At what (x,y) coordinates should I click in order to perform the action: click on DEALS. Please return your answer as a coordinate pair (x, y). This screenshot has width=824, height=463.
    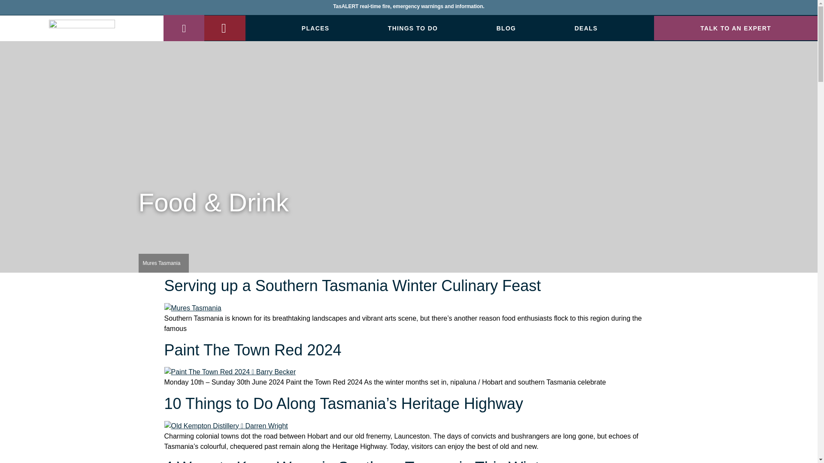
    Looking at the image, I should click on (586, 28).